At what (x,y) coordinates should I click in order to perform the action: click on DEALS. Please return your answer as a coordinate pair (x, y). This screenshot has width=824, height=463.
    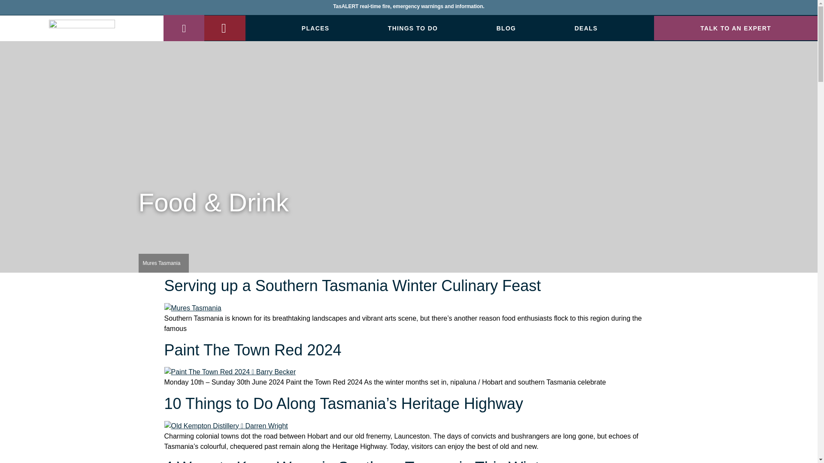
    Looking at the image, I should click on (586, 28).